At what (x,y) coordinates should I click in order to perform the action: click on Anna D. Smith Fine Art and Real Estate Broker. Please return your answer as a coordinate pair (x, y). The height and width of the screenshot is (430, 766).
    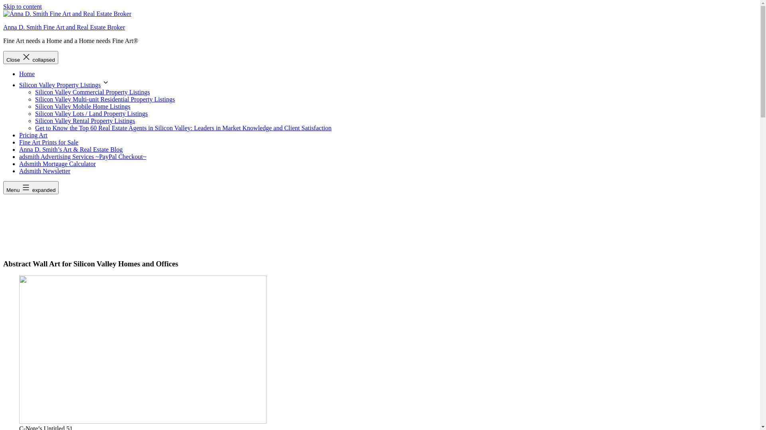
    Looking at the image, I should click on (64, 27).